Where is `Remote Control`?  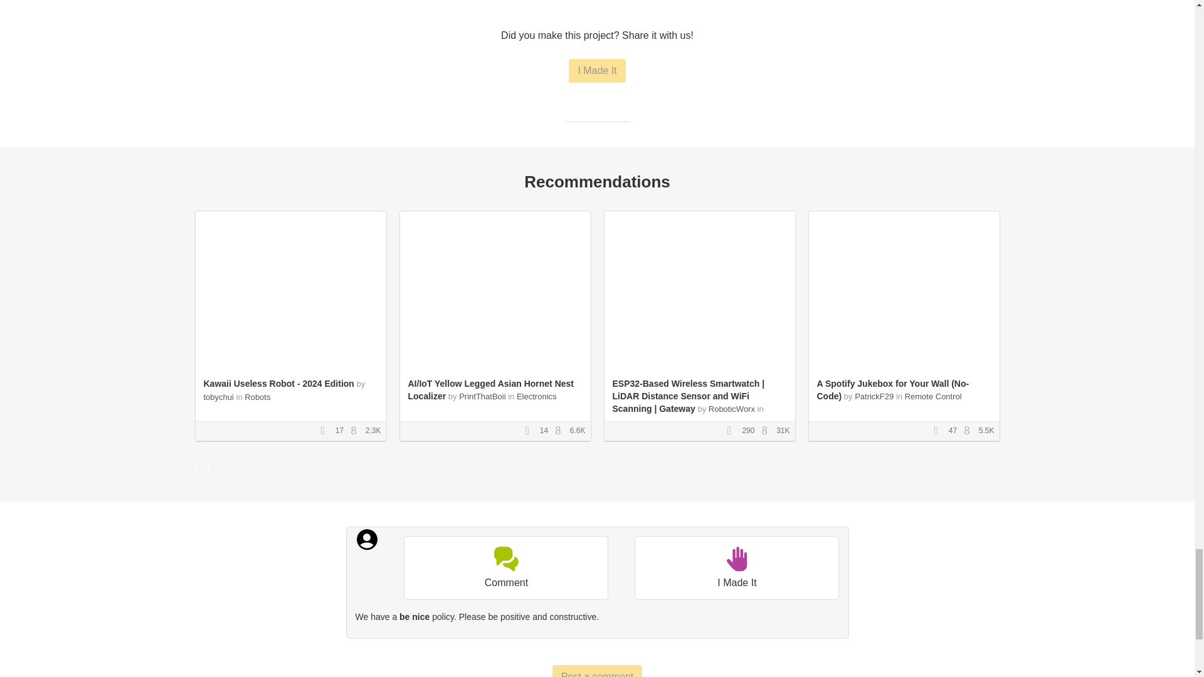
Remote Control is located at coordinates (933, 396).